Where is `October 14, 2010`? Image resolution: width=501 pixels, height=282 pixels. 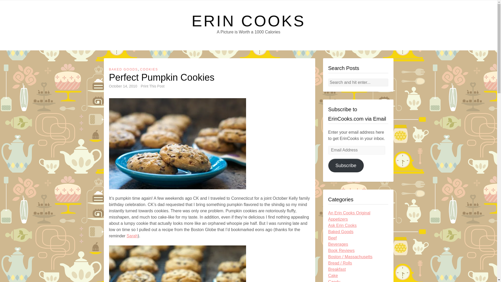 October 14, 2010 is located at coordinates (123, 86).